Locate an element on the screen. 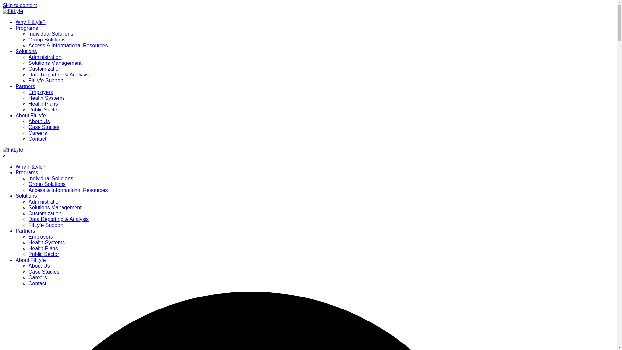 The width and height of the screenshot is (622, 350). Solutions Management is located at coordinates (55, 207).